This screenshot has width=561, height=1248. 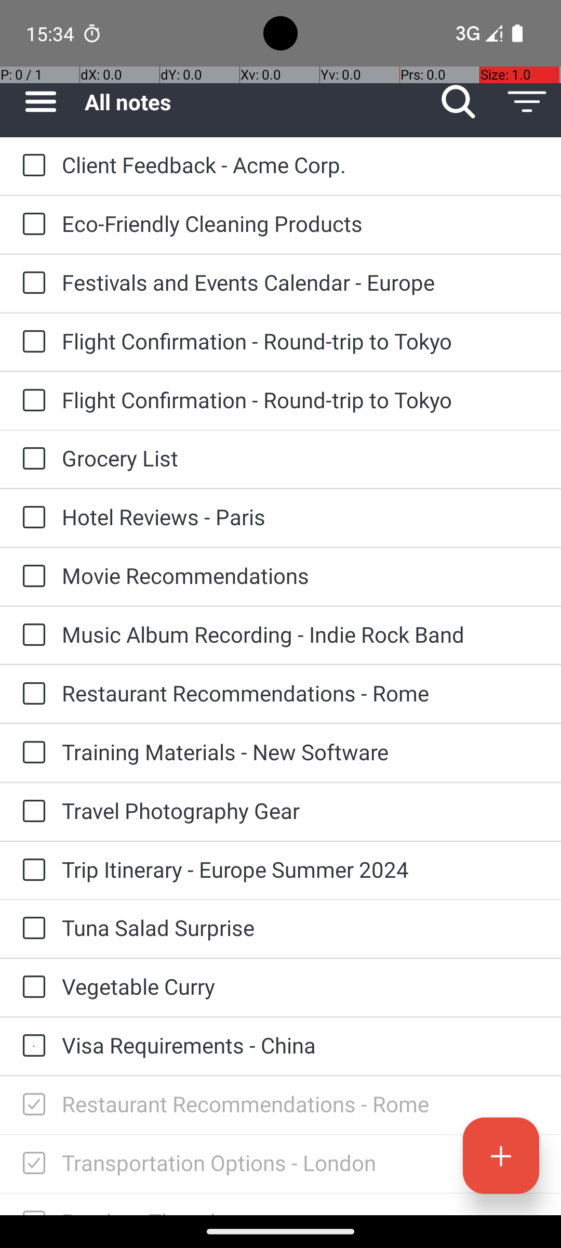 I want to click on to-do: Vegetable Curry, so click(x=31, y=987).